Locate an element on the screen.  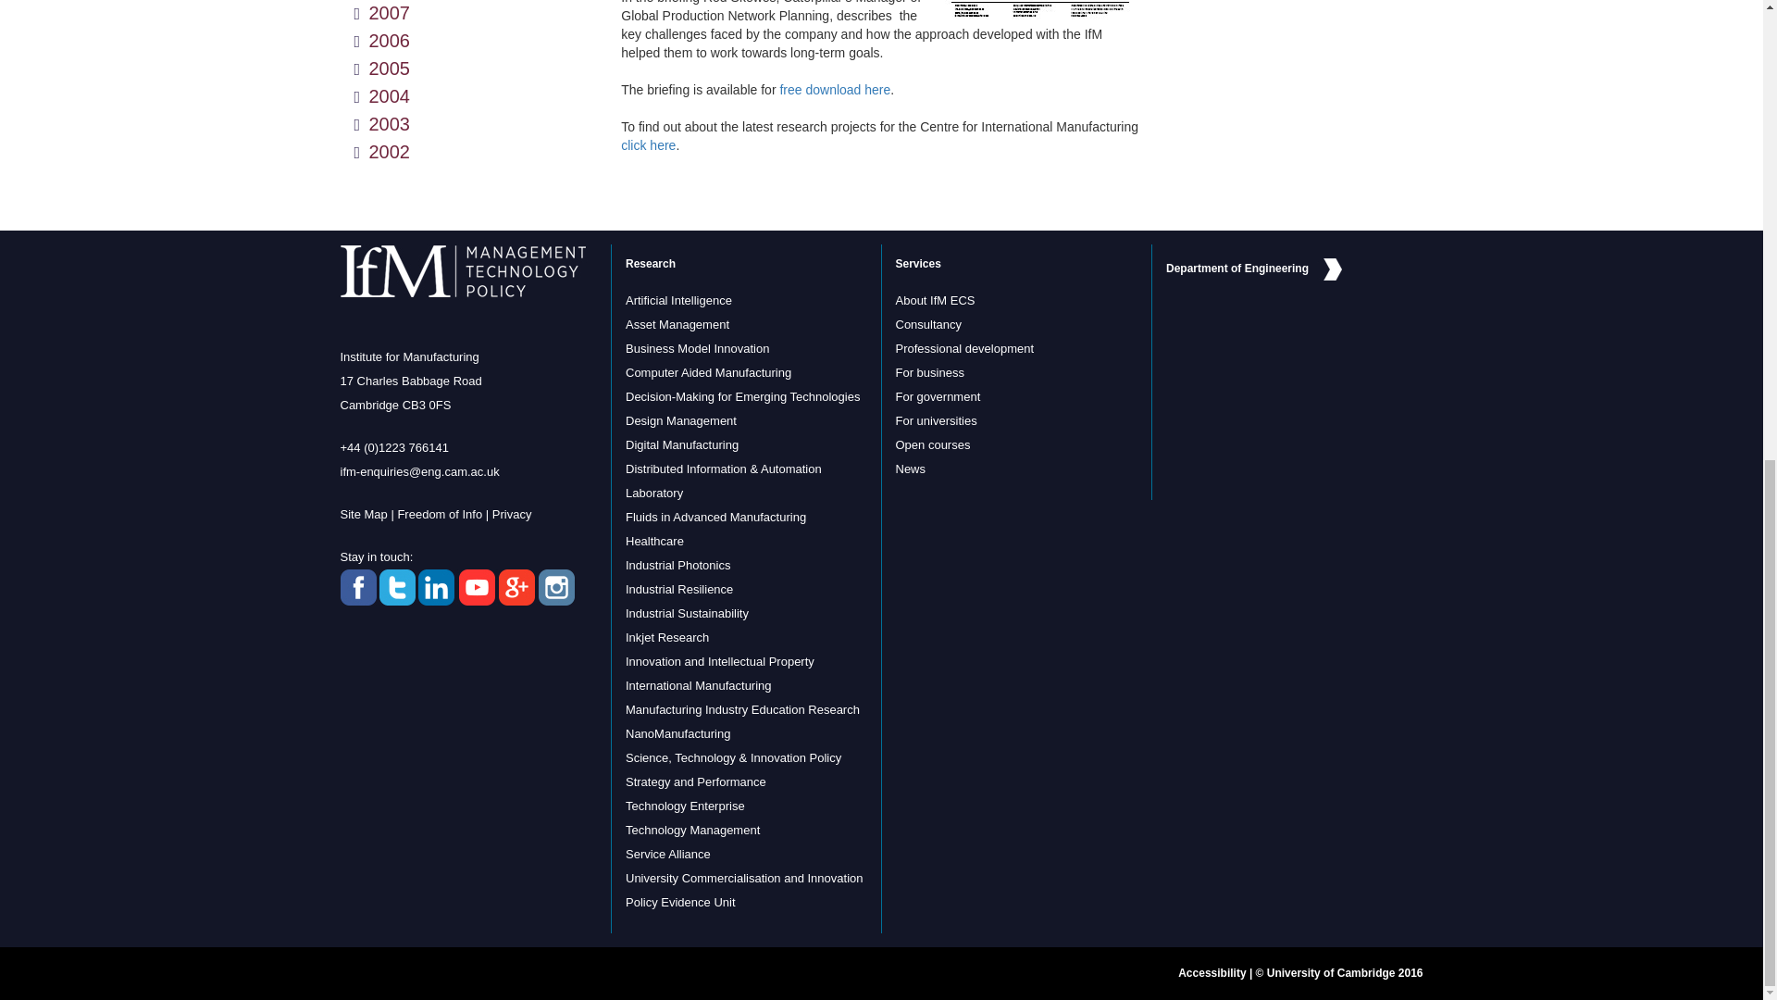
Industrial Resilience Research Group is located at coordinates (678, 589).